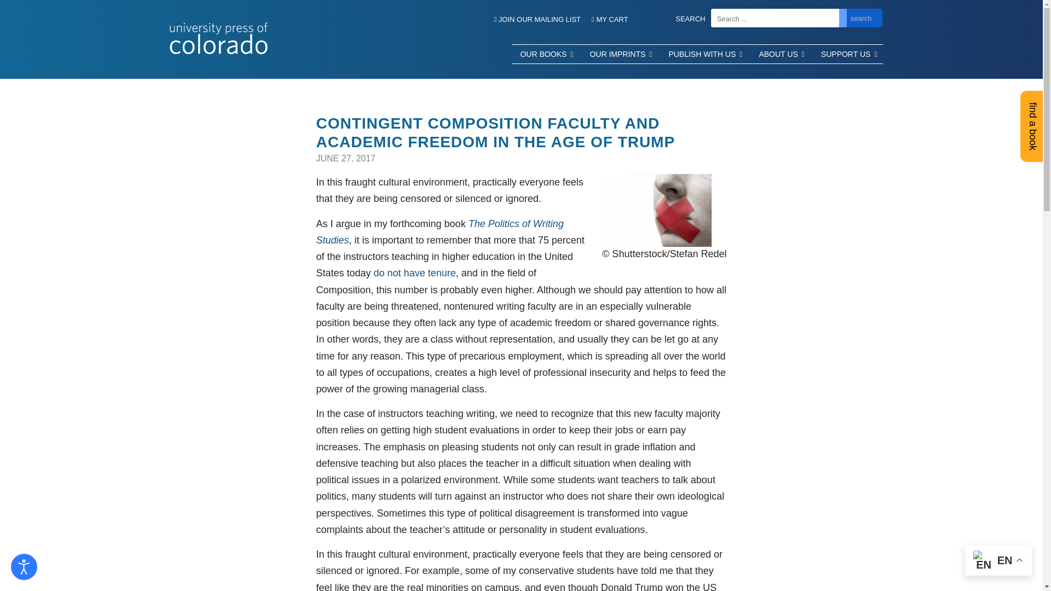  Describe the element at coordinates (24, 566) in the screenshot. I see `Open accessibility tools` at that location.